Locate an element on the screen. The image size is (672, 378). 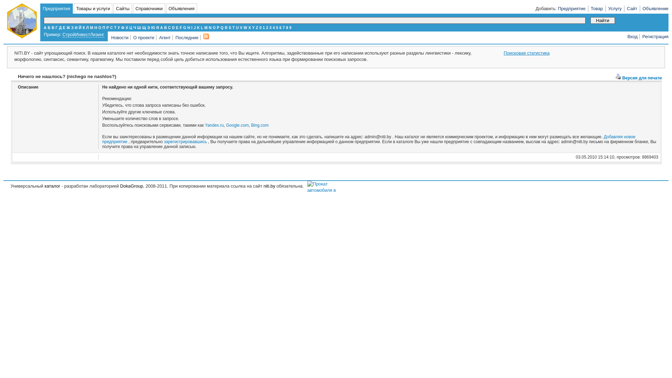
S is located at coordinates (230, 28).